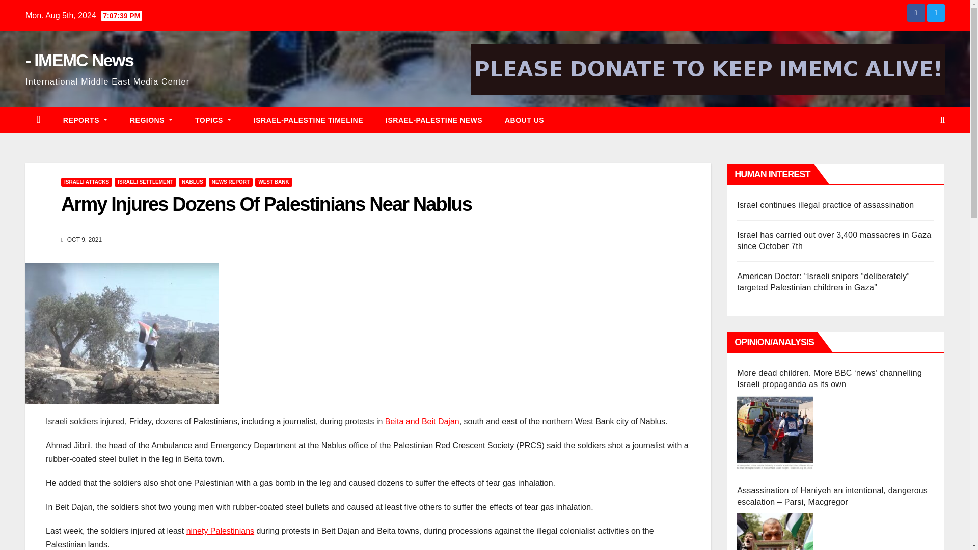 This screenshot has width=978, height=550. I want to click on - IMEMC News, so click(79, 60).